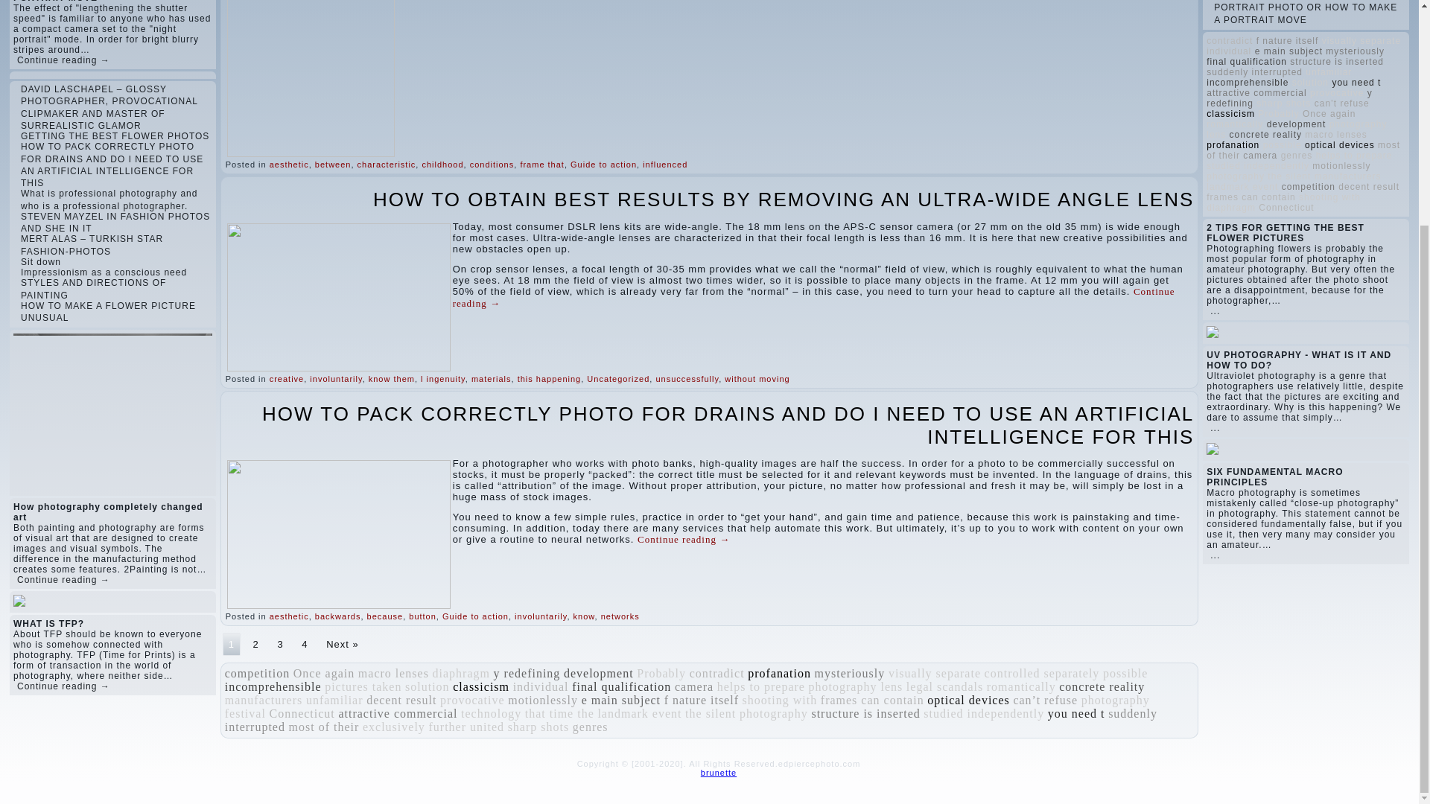 The width and height of the screenshot is (1430, 804). Describe the element at coordinates (115, 136) in the screenshot. I see `GETTING THE BEST FLOWER PHOTOS` at that location.